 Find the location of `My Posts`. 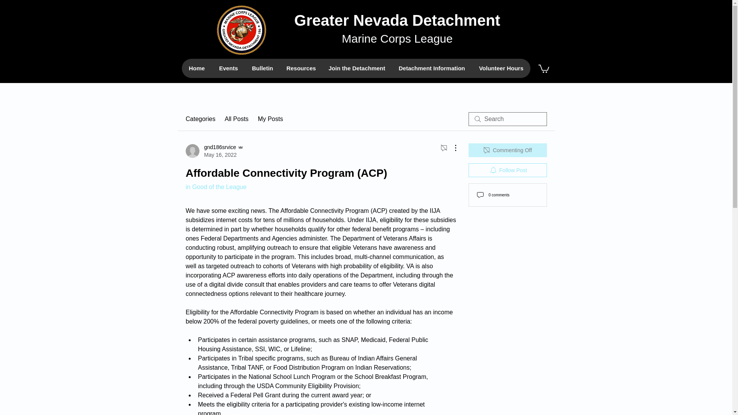

My Posts is located at coordinates (271, 119).